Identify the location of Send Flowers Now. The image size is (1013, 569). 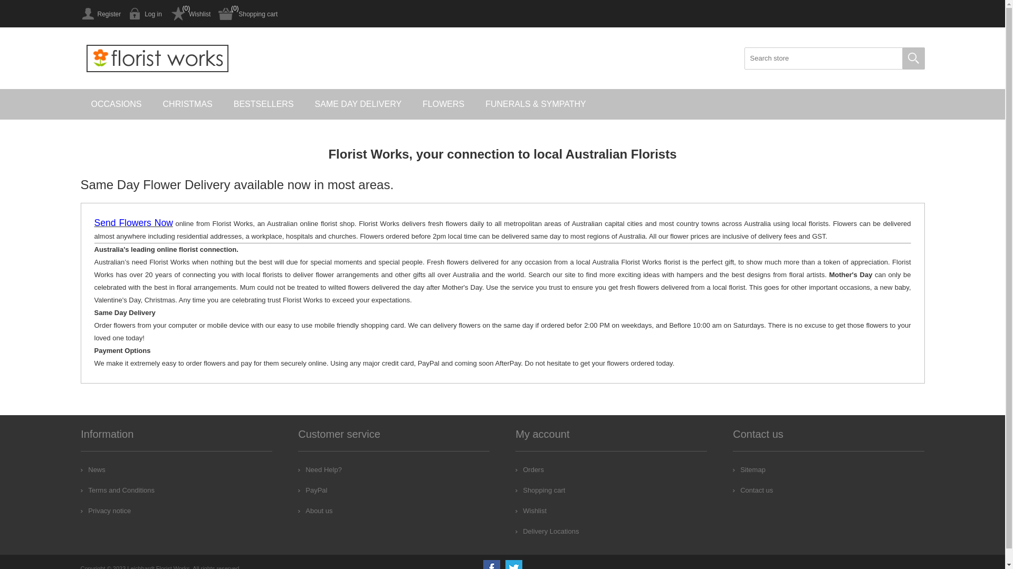
(133, 223).